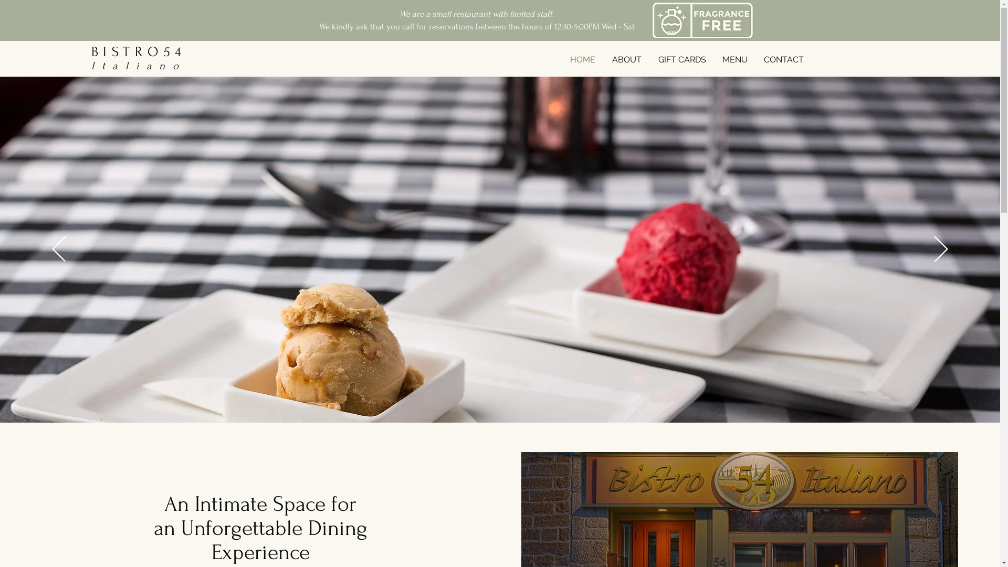  What do you see at coordinates (783, 60) in the screenshot?
I see `CONTACT` at bounding box center [783, 60].